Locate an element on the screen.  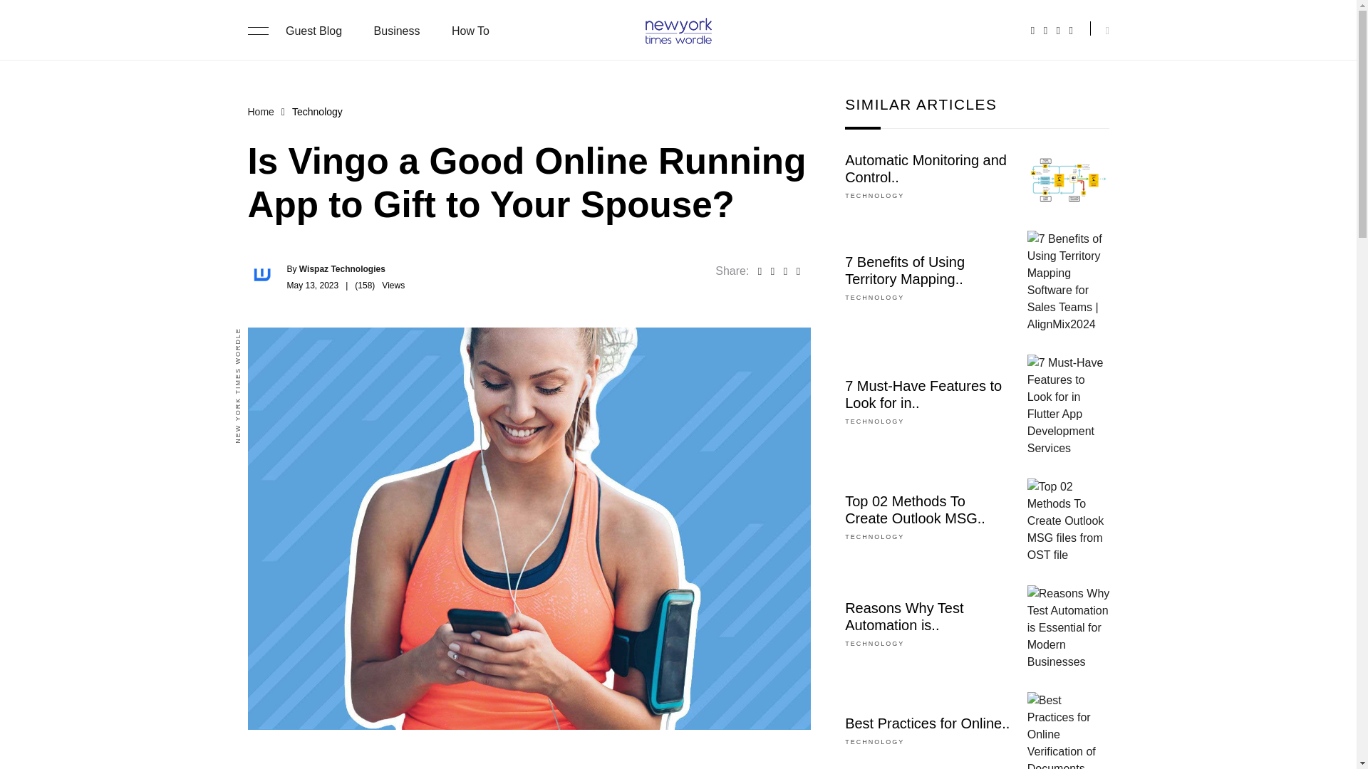
Home is located at coordinates (261, 112).